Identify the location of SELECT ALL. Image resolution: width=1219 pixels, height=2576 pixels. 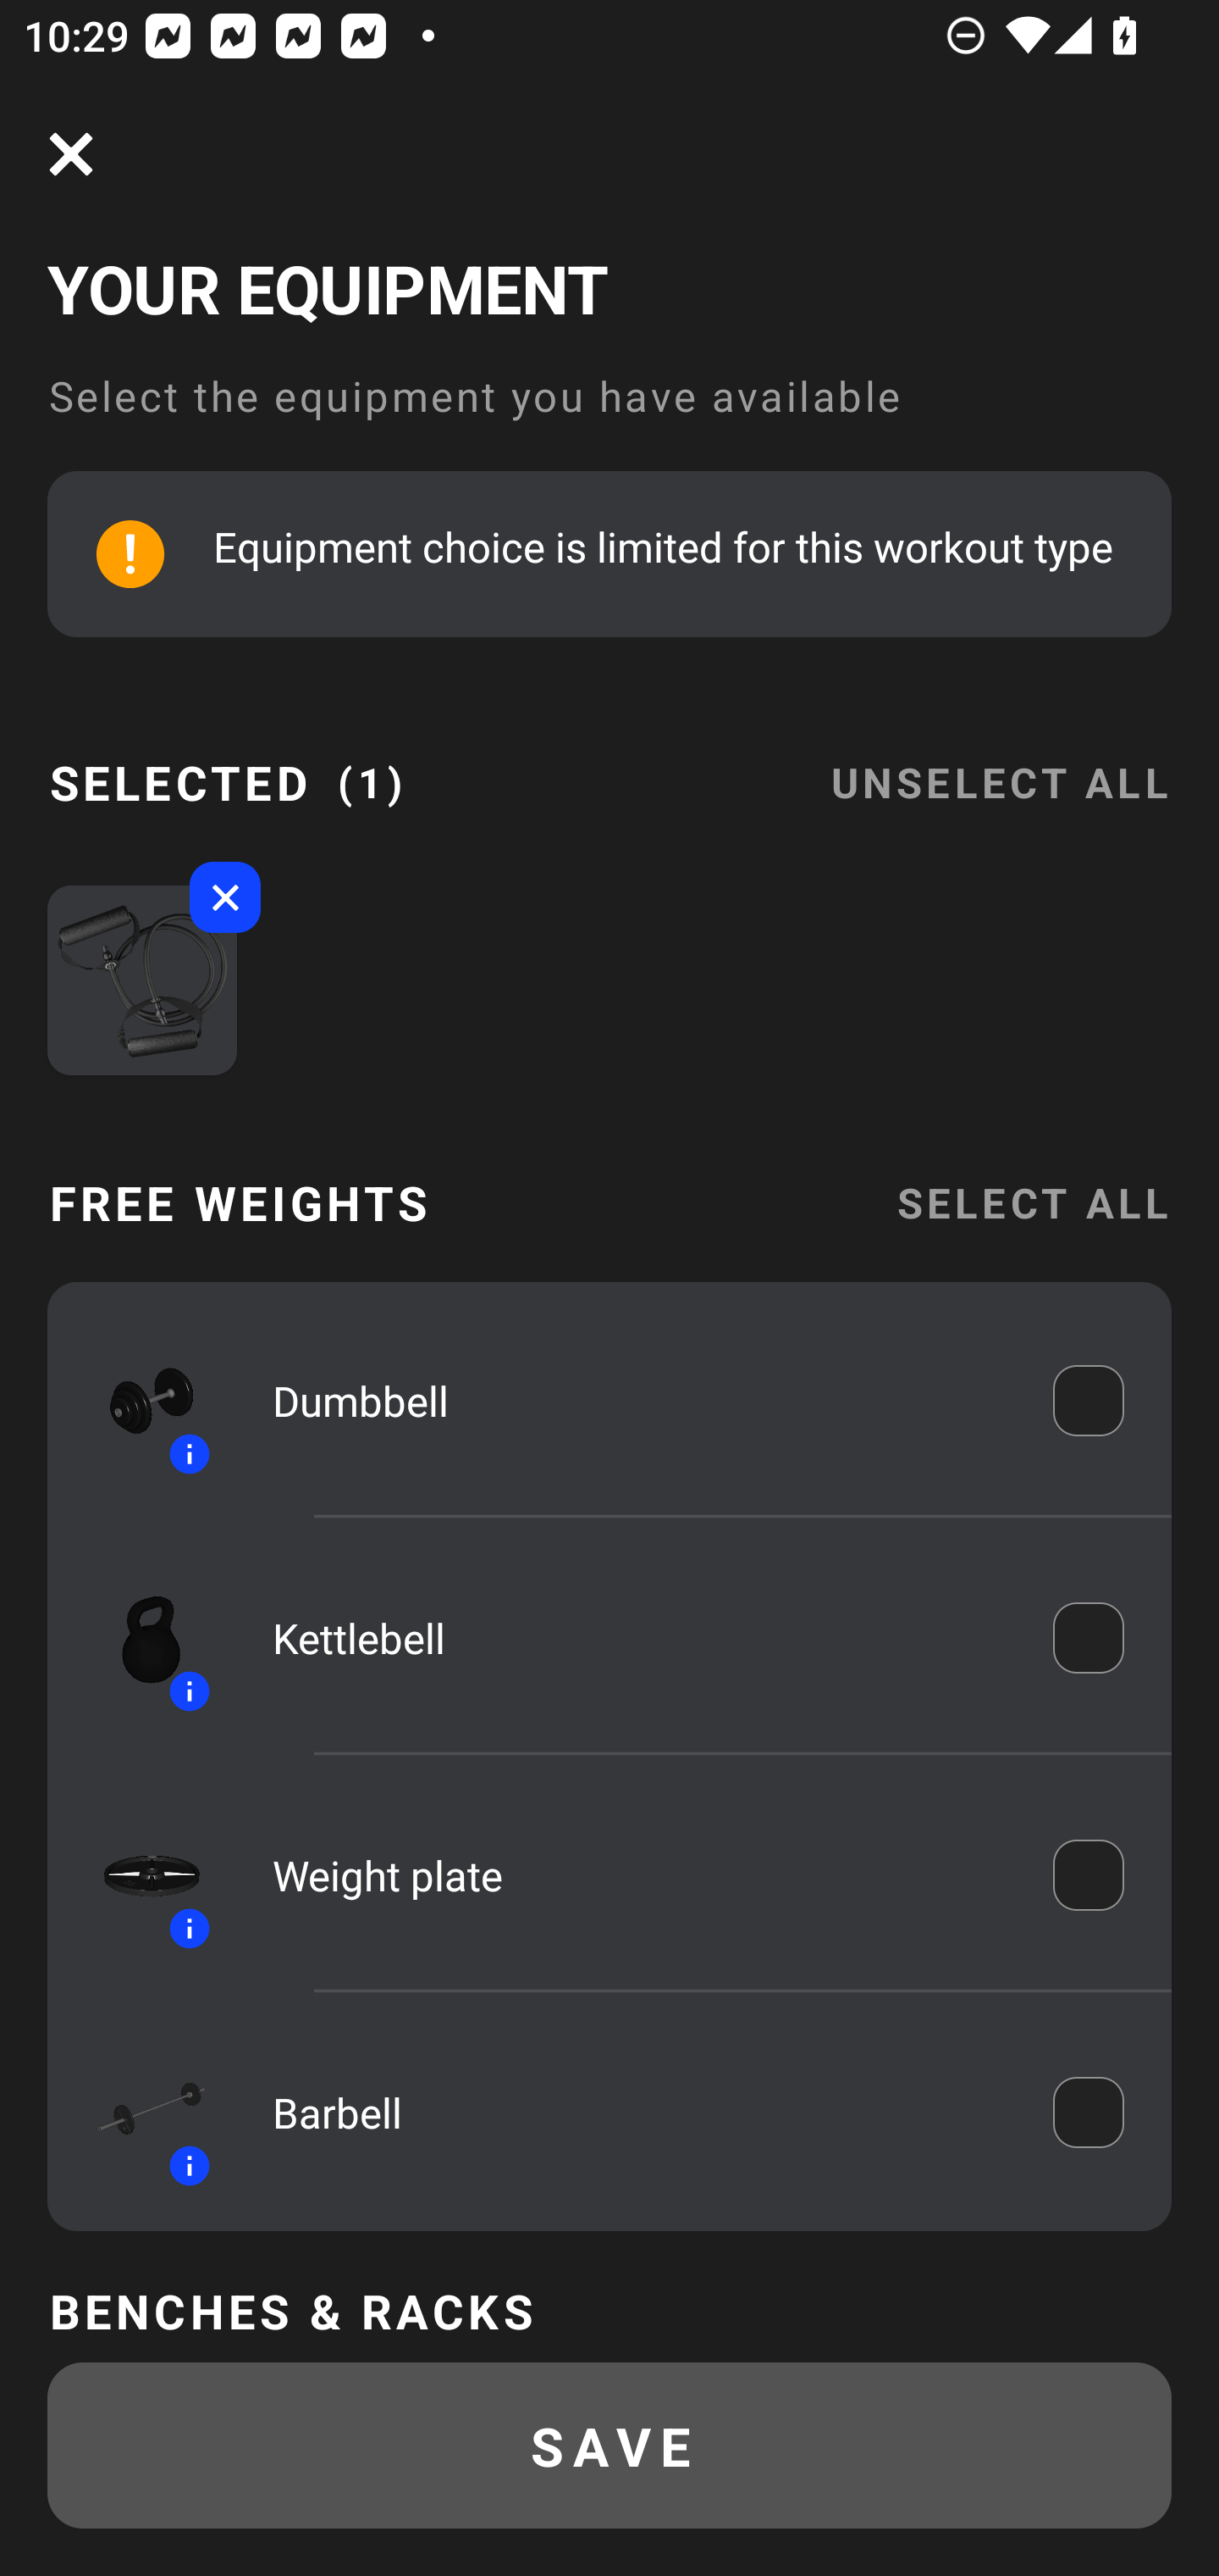
(1033, 1202).